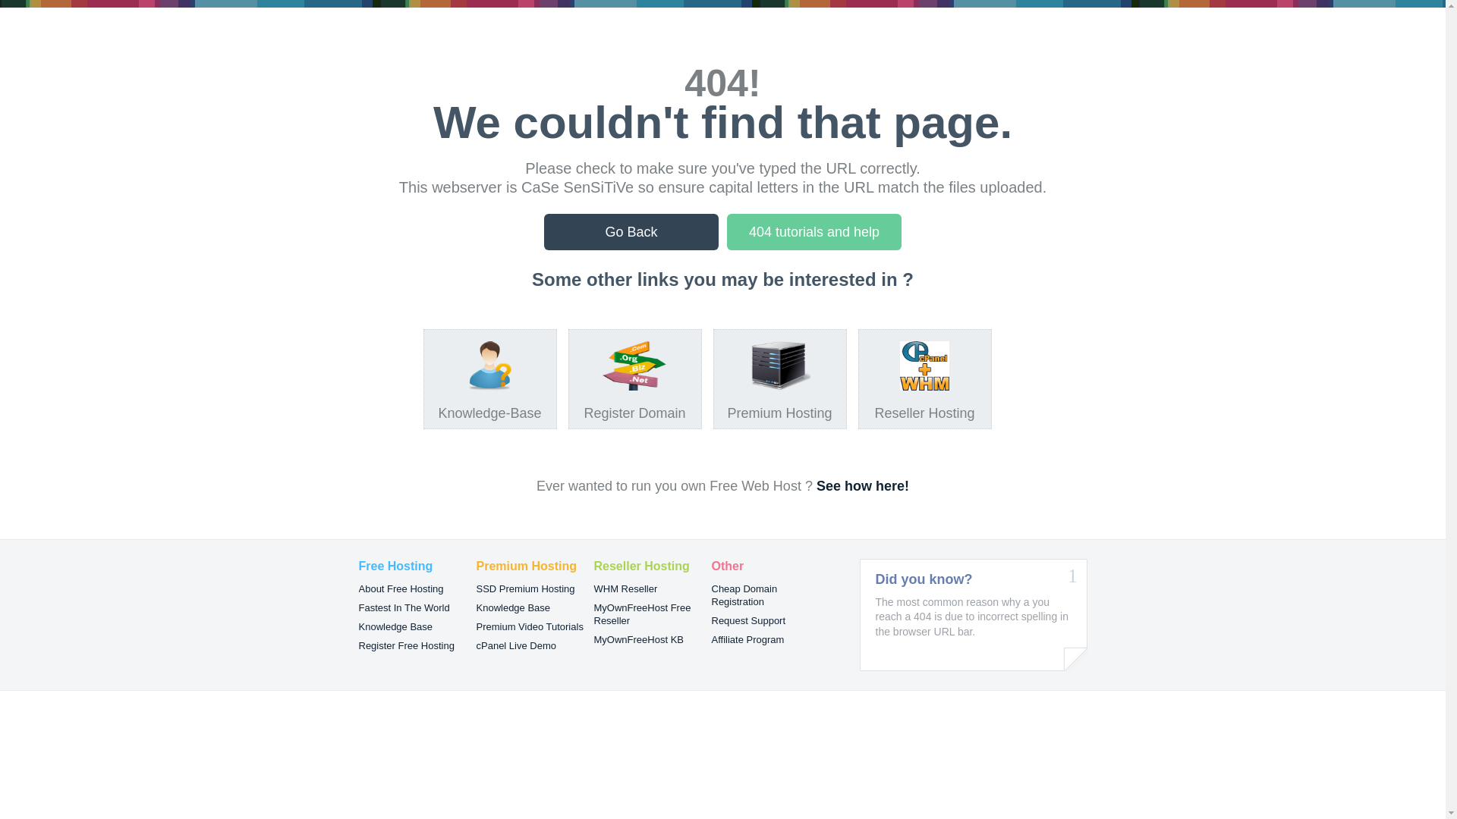  Describe the element at coordinates (638, 640) in the screenshot. I see `MyOwnFreeHost KB` at that location.